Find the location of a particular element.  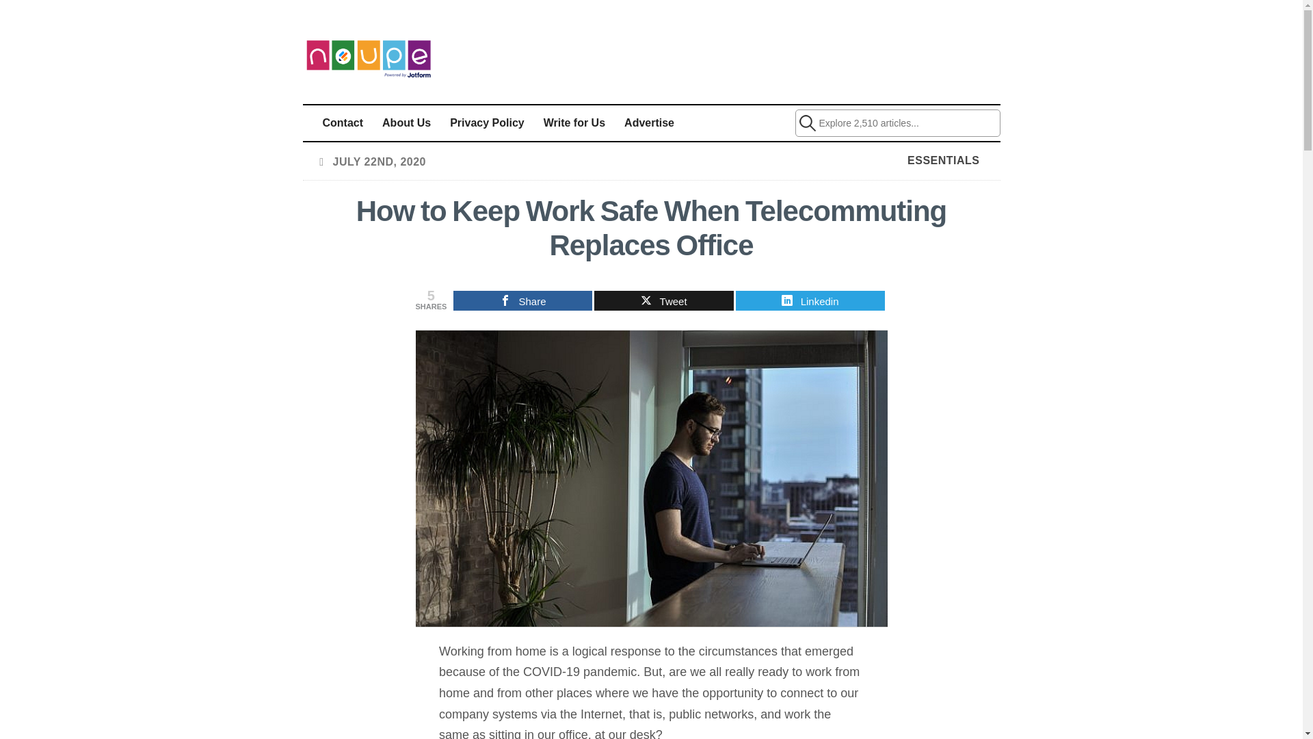

Write for Us is located at coordinates (574, 122).